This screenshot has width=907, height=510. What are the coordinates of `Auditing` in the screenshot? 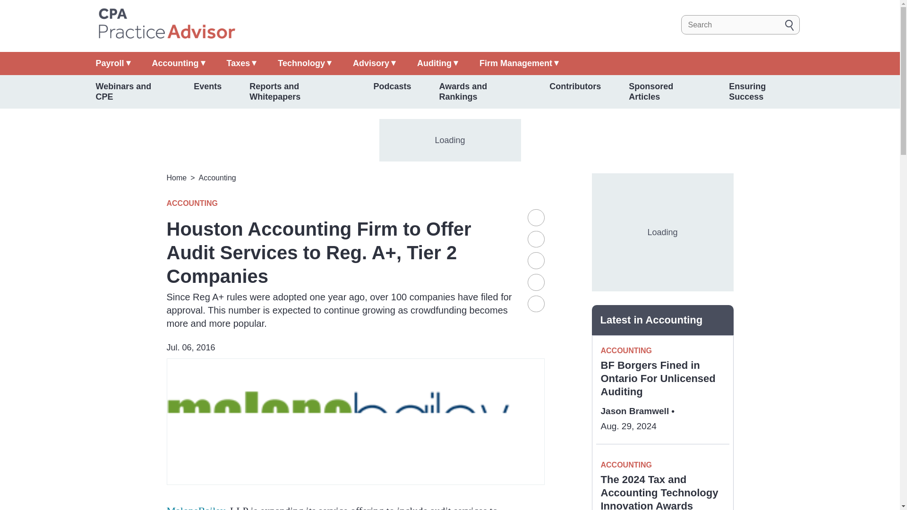 It's located at (437, 63).